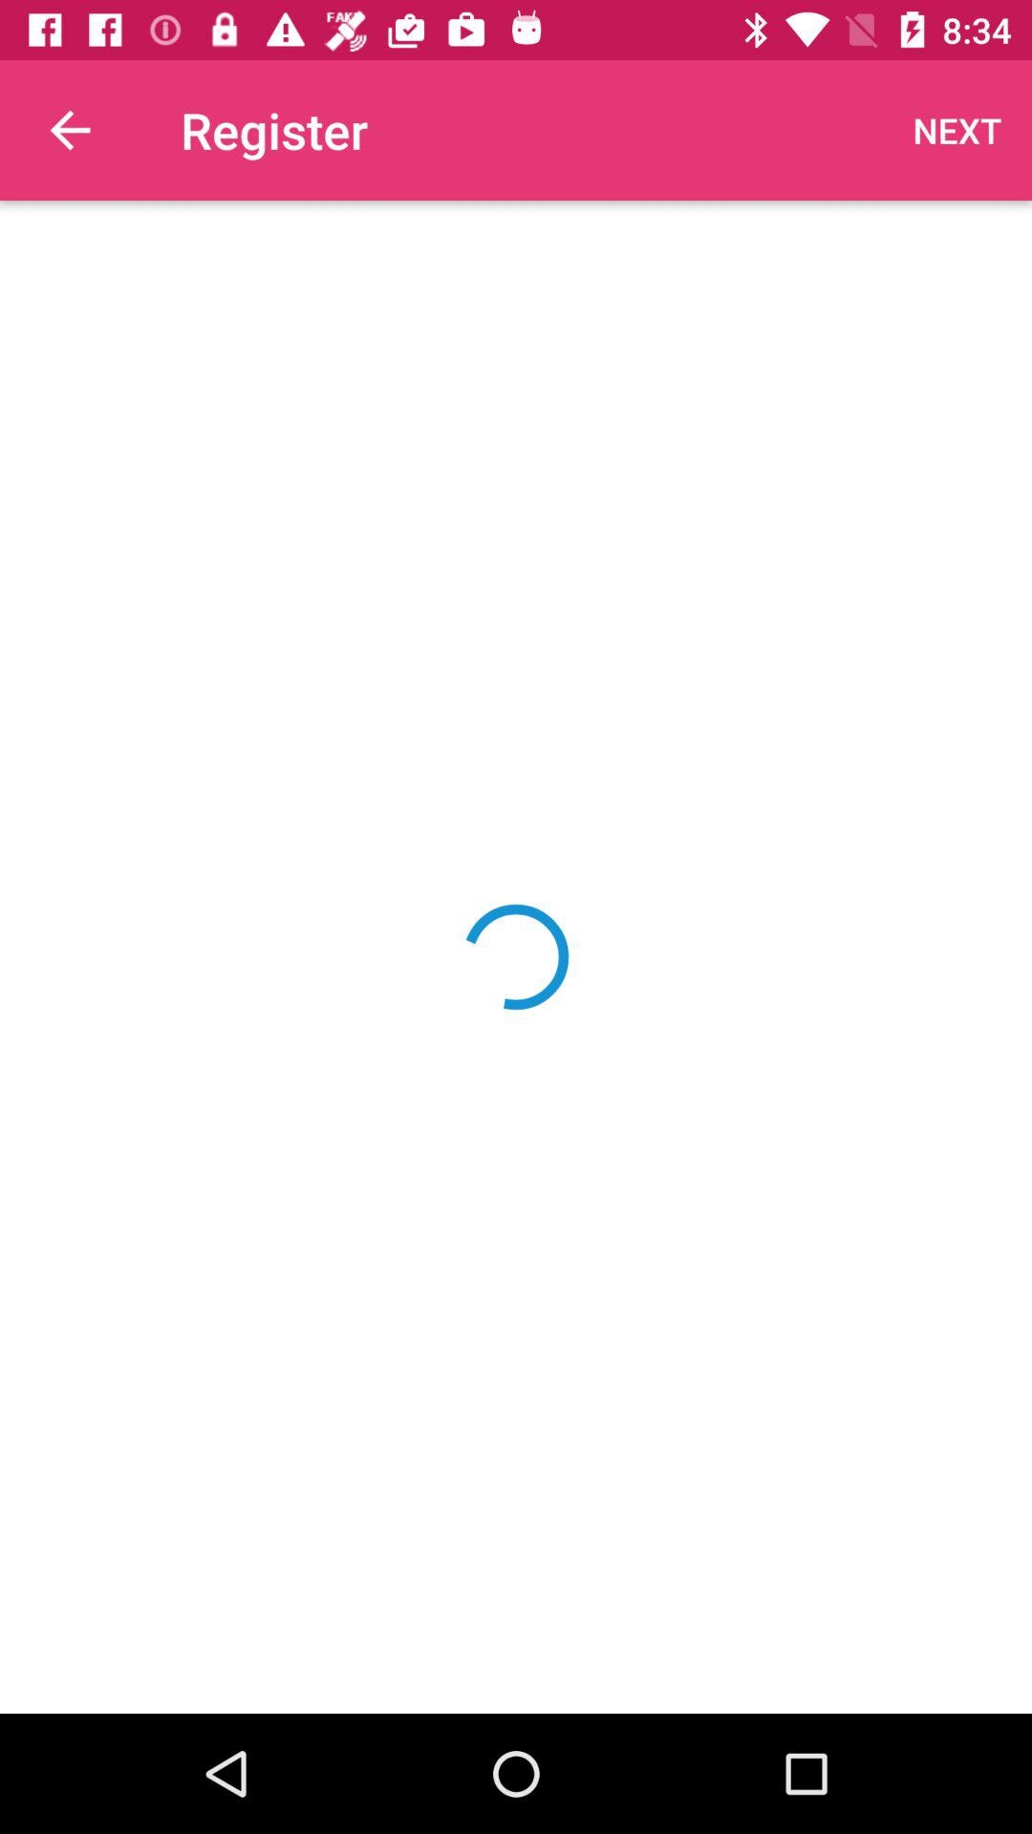  Describe the element at coordinates (957, 130) in the screenshot. I see `click the icon to the right of register icon` at that location.